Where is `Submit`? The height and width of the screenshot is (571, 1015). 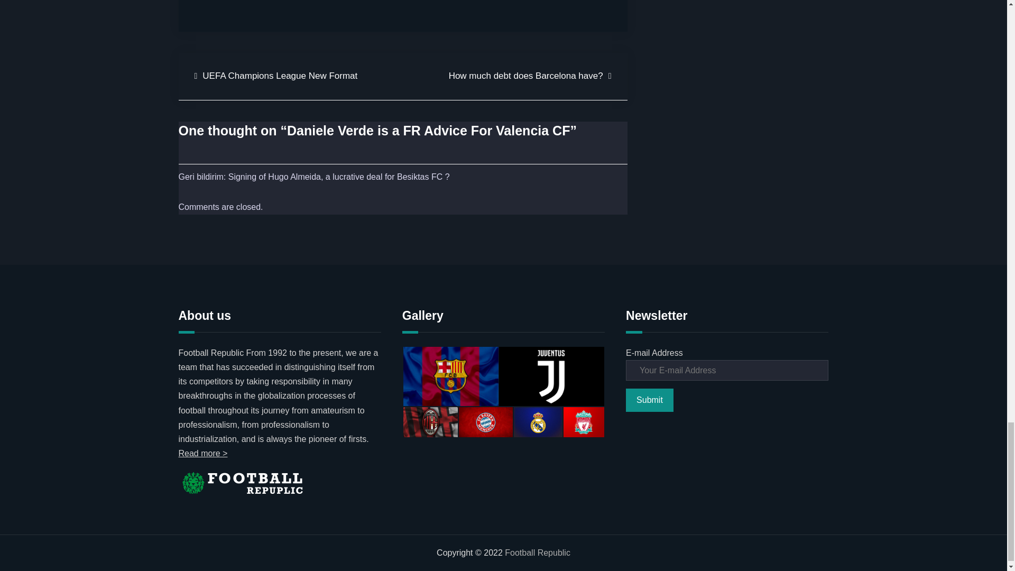
Submit is located at coordinates (650, 400).